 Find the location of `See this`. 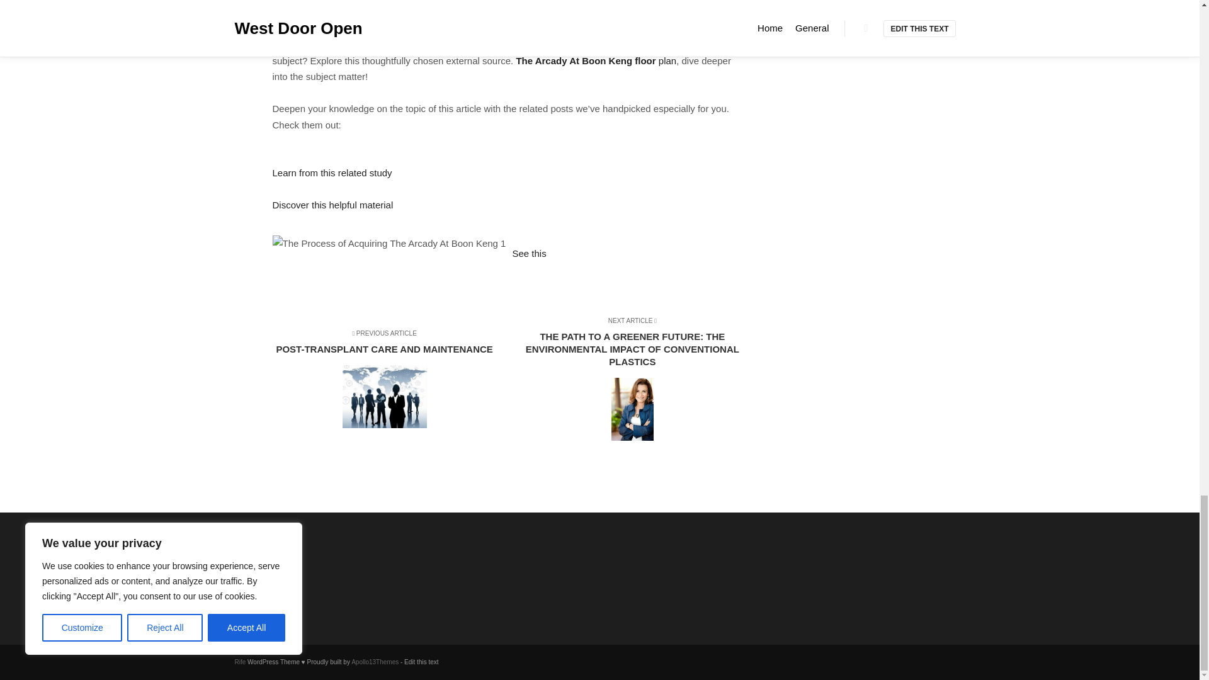

See this is located at coordinates (529, 253).